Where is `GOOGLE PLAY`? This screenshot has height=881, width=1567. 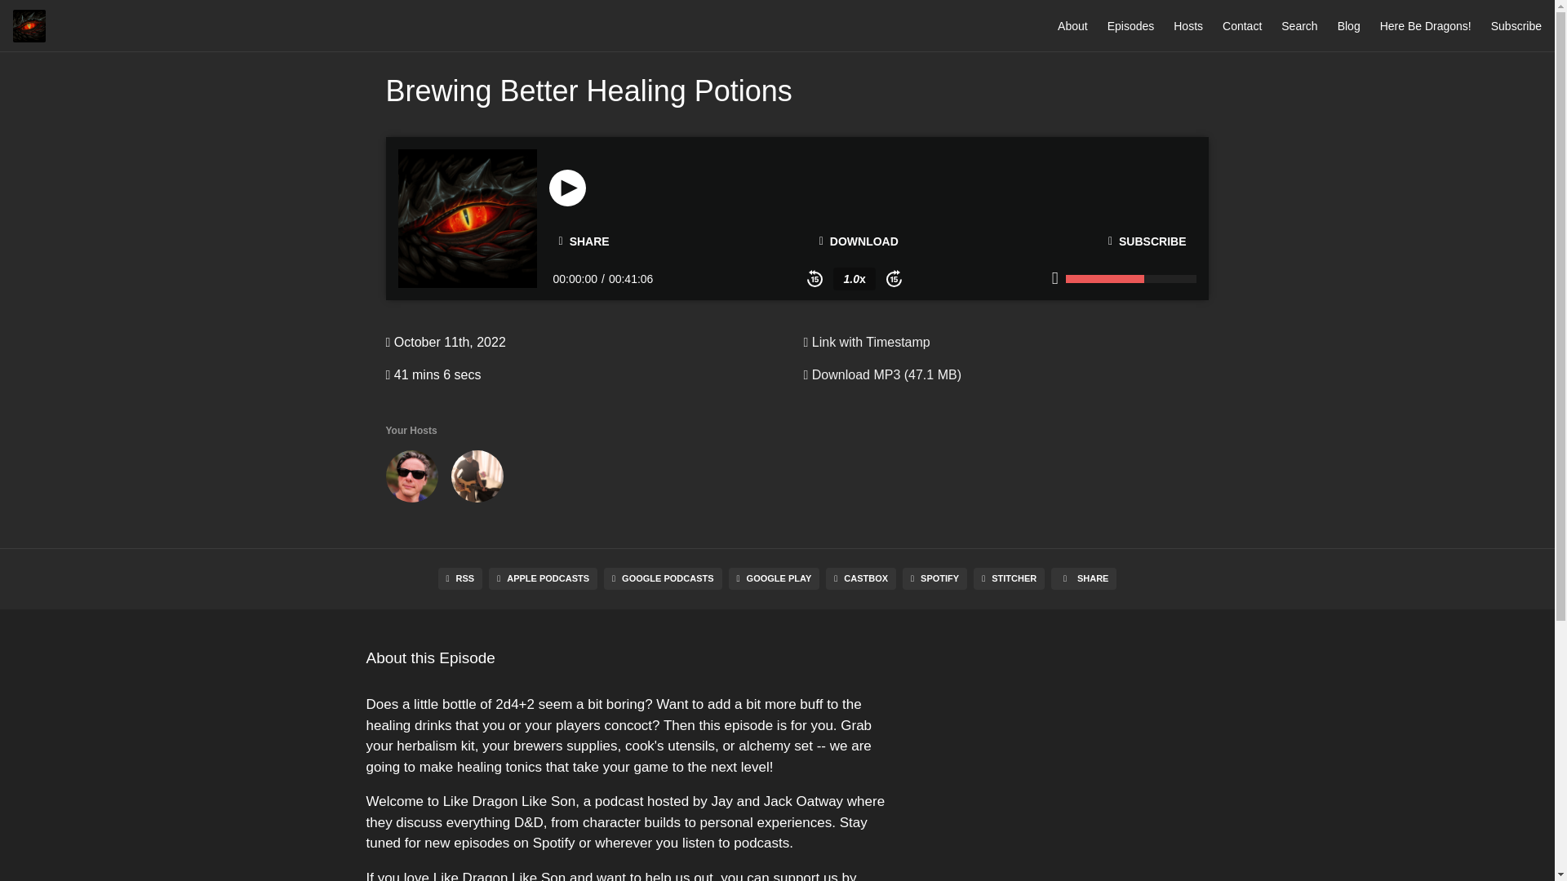 GOOGLE PLAY is located at coordinates (774, 578).